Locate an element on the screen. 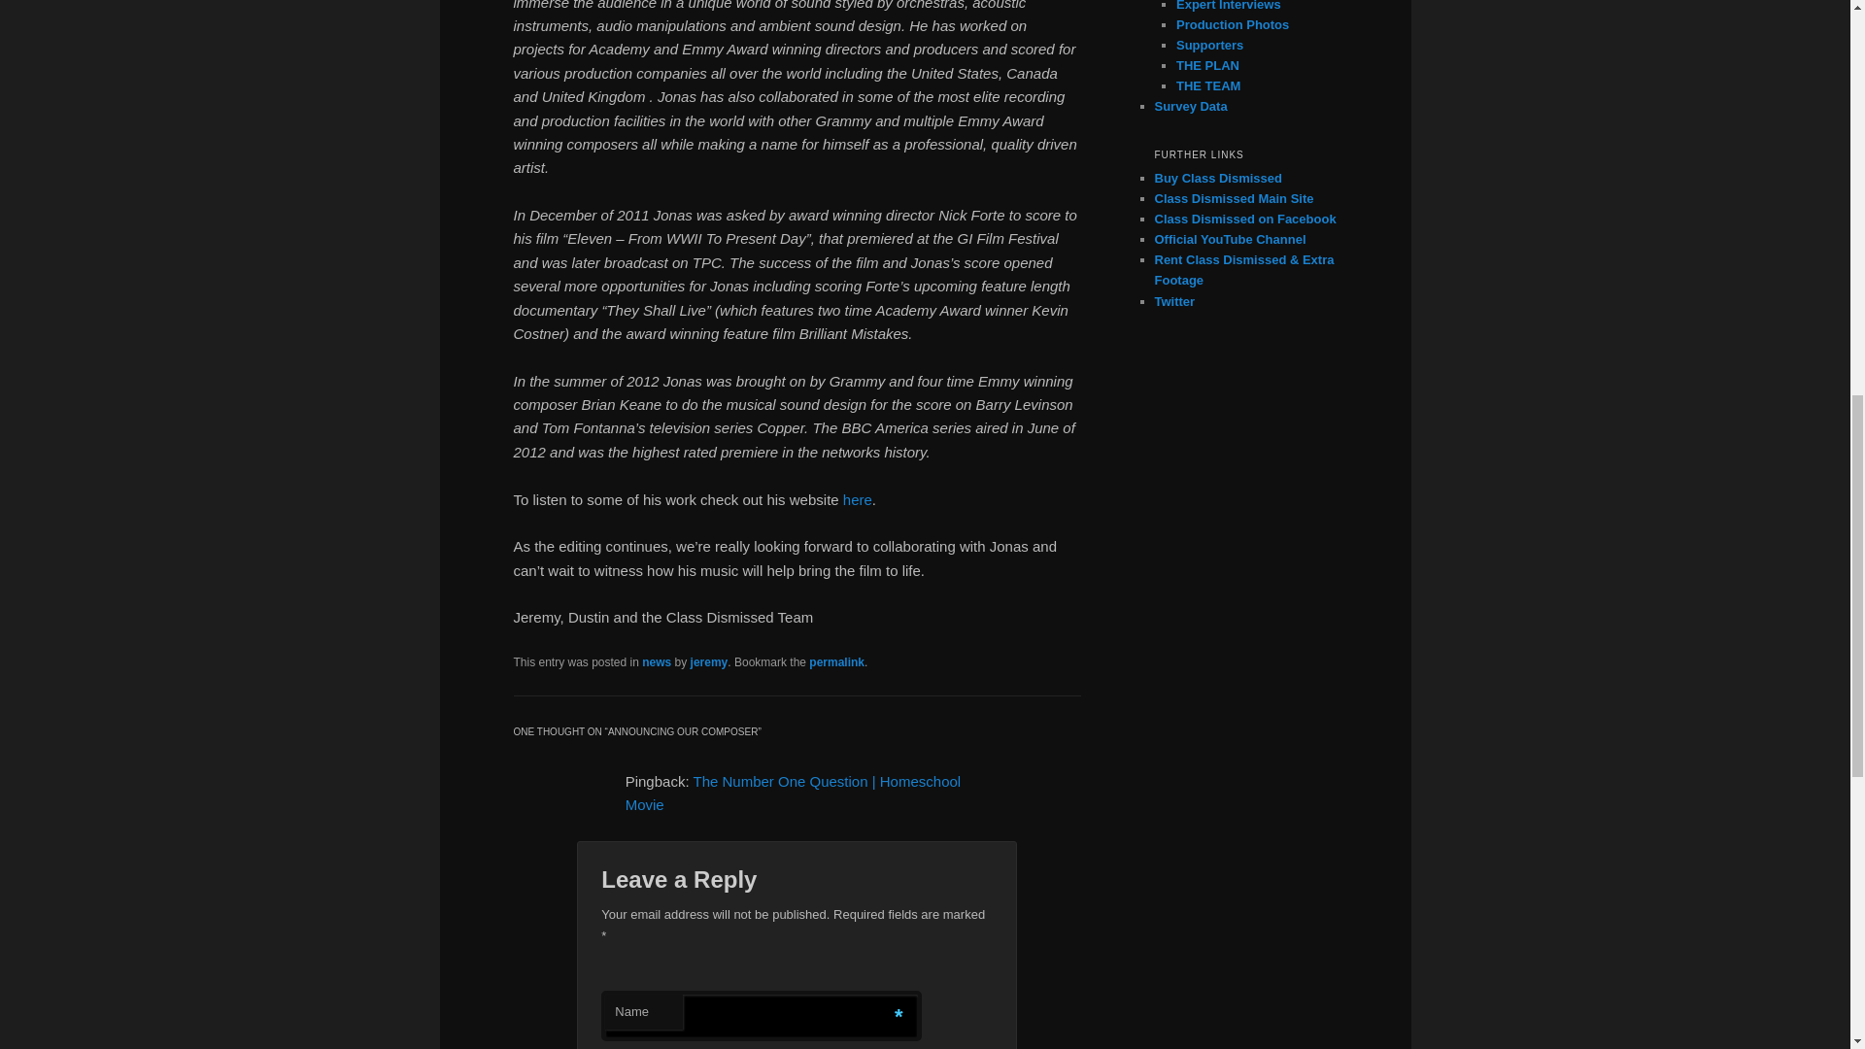  jeremy is located at coordinates (709, 662).